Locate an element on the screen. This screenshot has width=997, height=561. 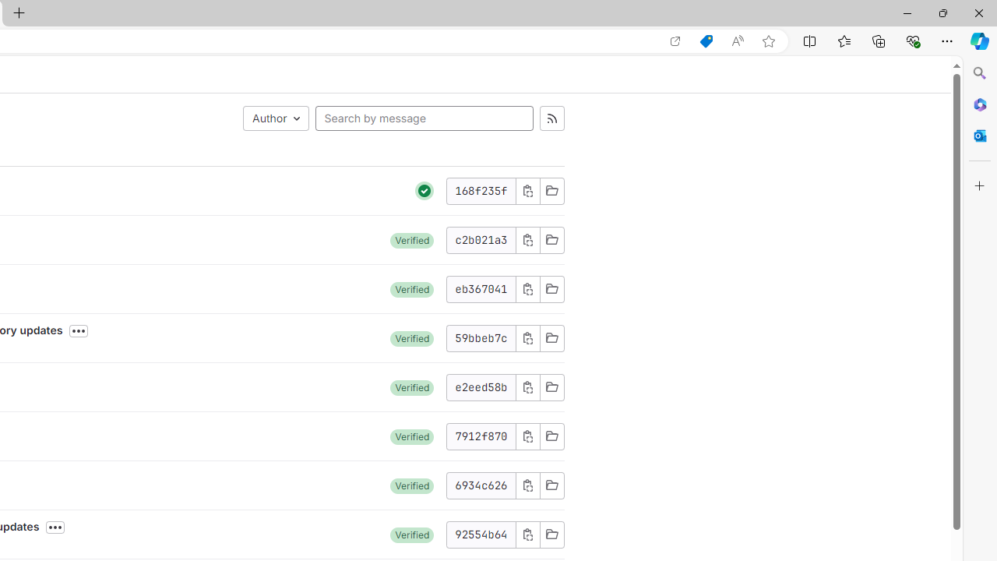
Verified is located at coordinates (412, 535).